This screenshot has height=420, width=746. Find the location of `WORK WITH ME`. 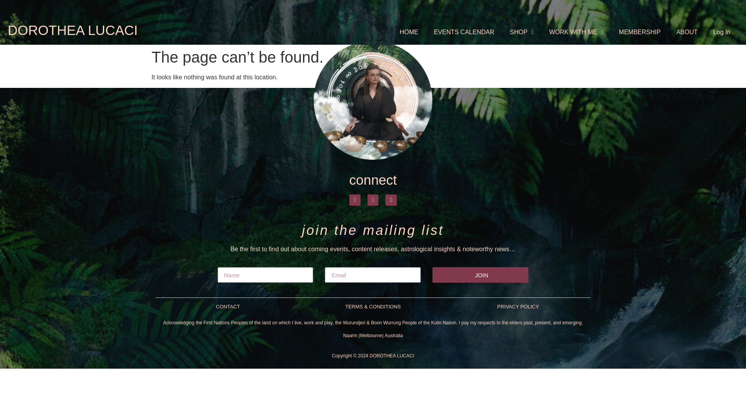

WORK WITH ME is located at coordinates (576, 32).